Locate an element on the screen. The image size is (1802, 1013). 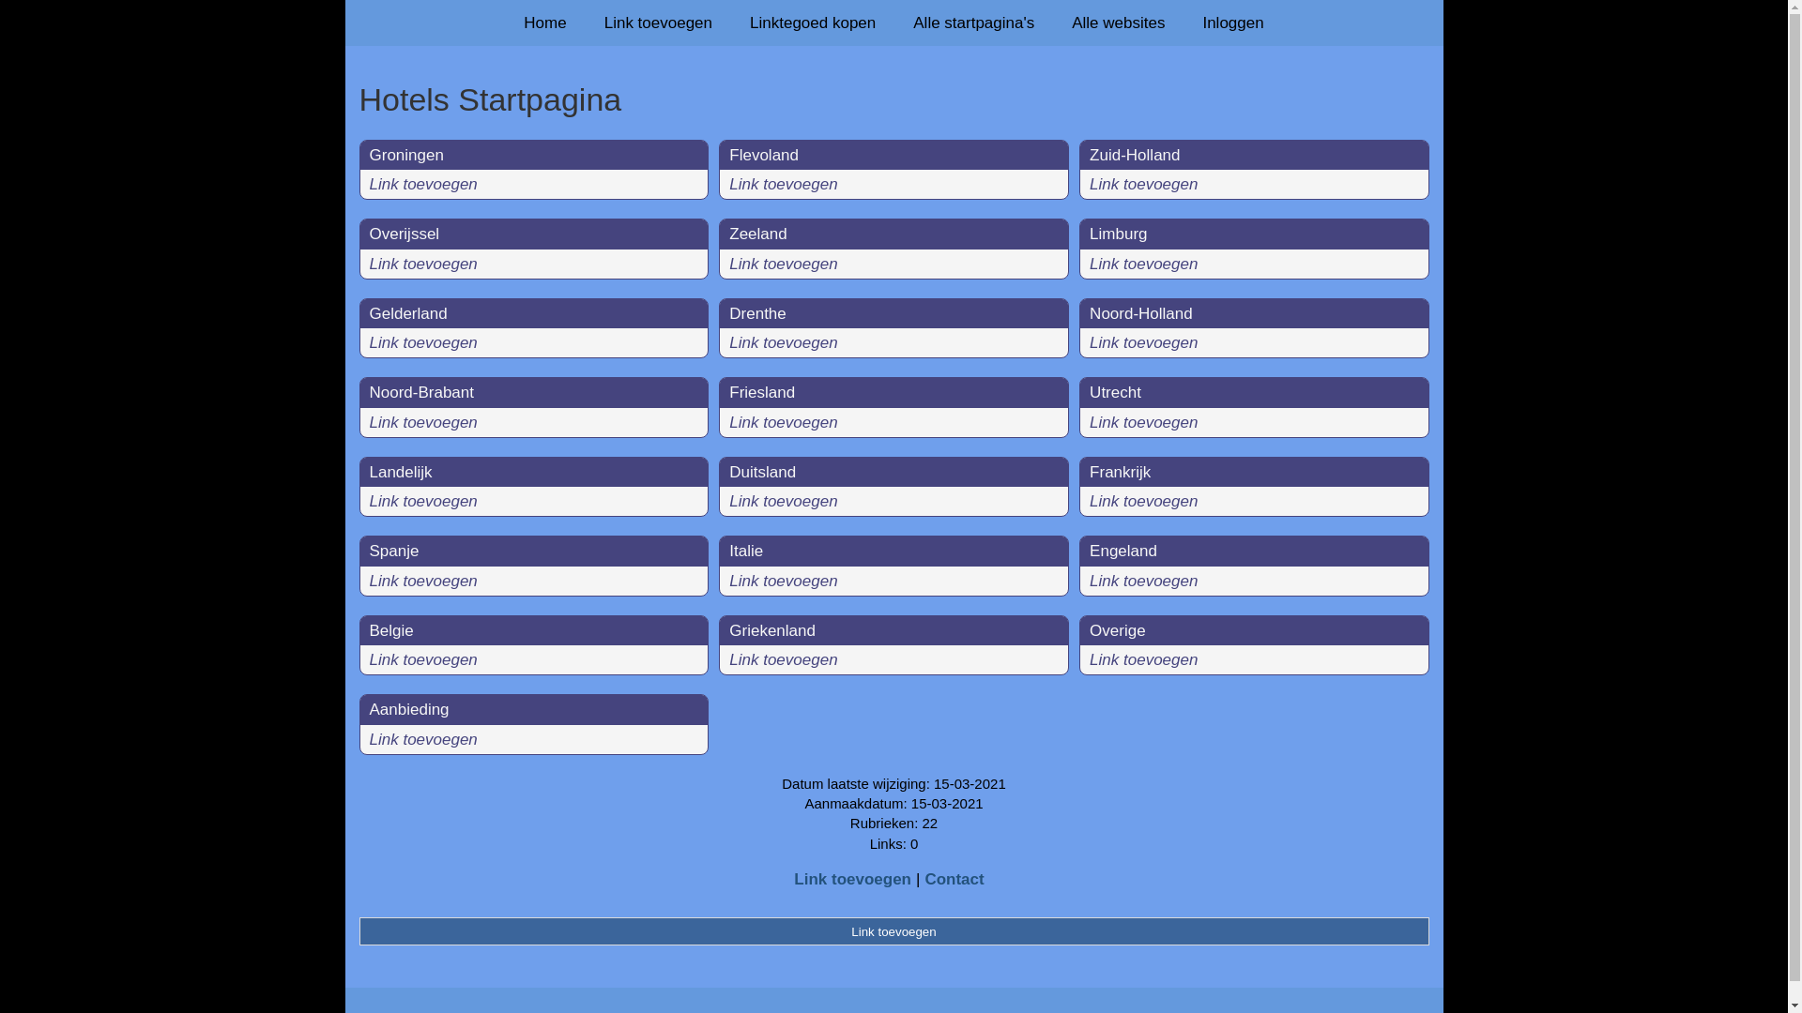
Drenthe is located at coordinates (757, 313).